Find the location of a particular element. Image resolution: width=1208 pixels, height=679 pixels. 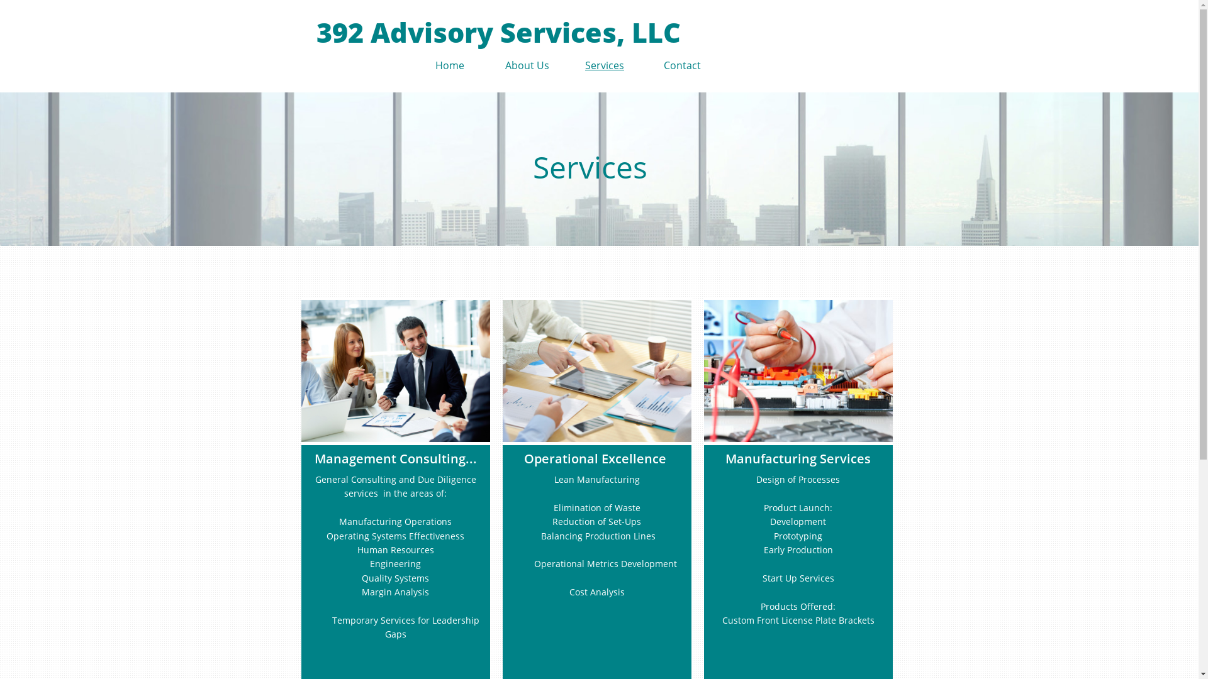

392 Advisory Services, LLC  is located at coordinates (500, 30).